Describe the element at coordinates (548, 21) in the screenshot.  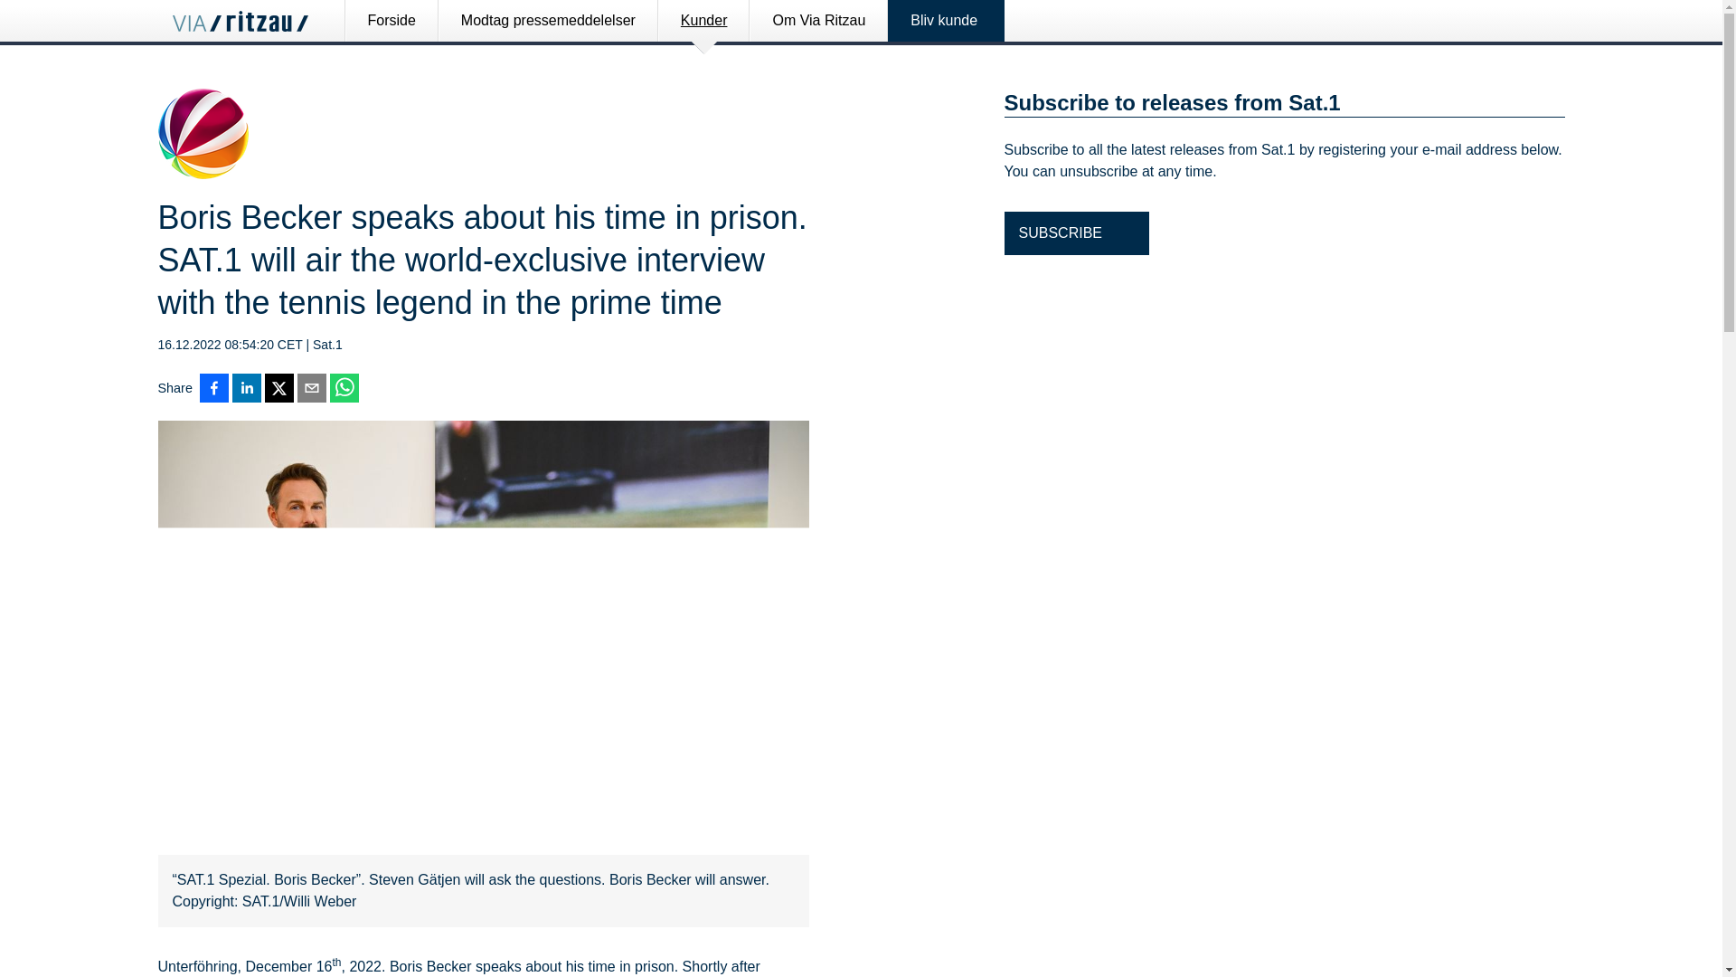
I see `Modtag pressemeddelelser` at that location.